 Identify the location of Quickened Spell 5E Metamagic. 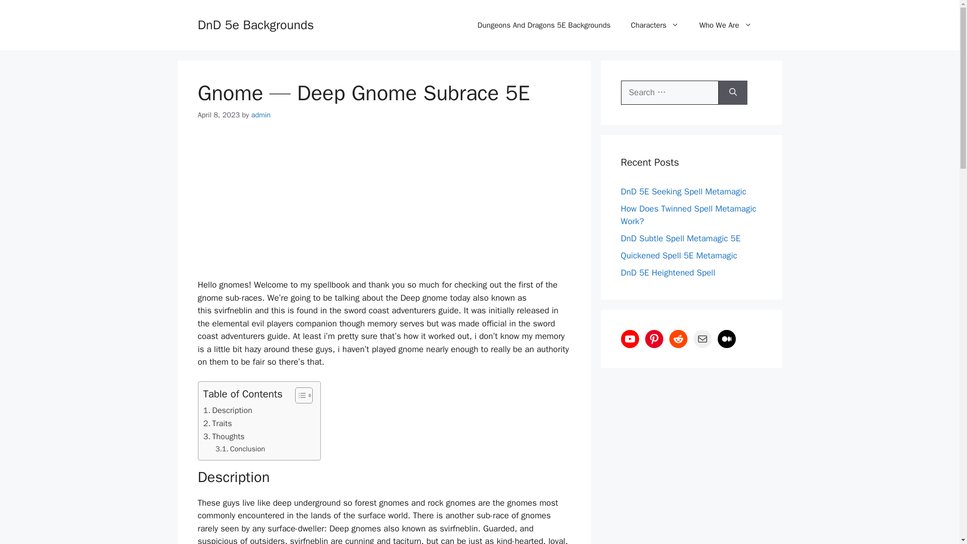
(679, 255).